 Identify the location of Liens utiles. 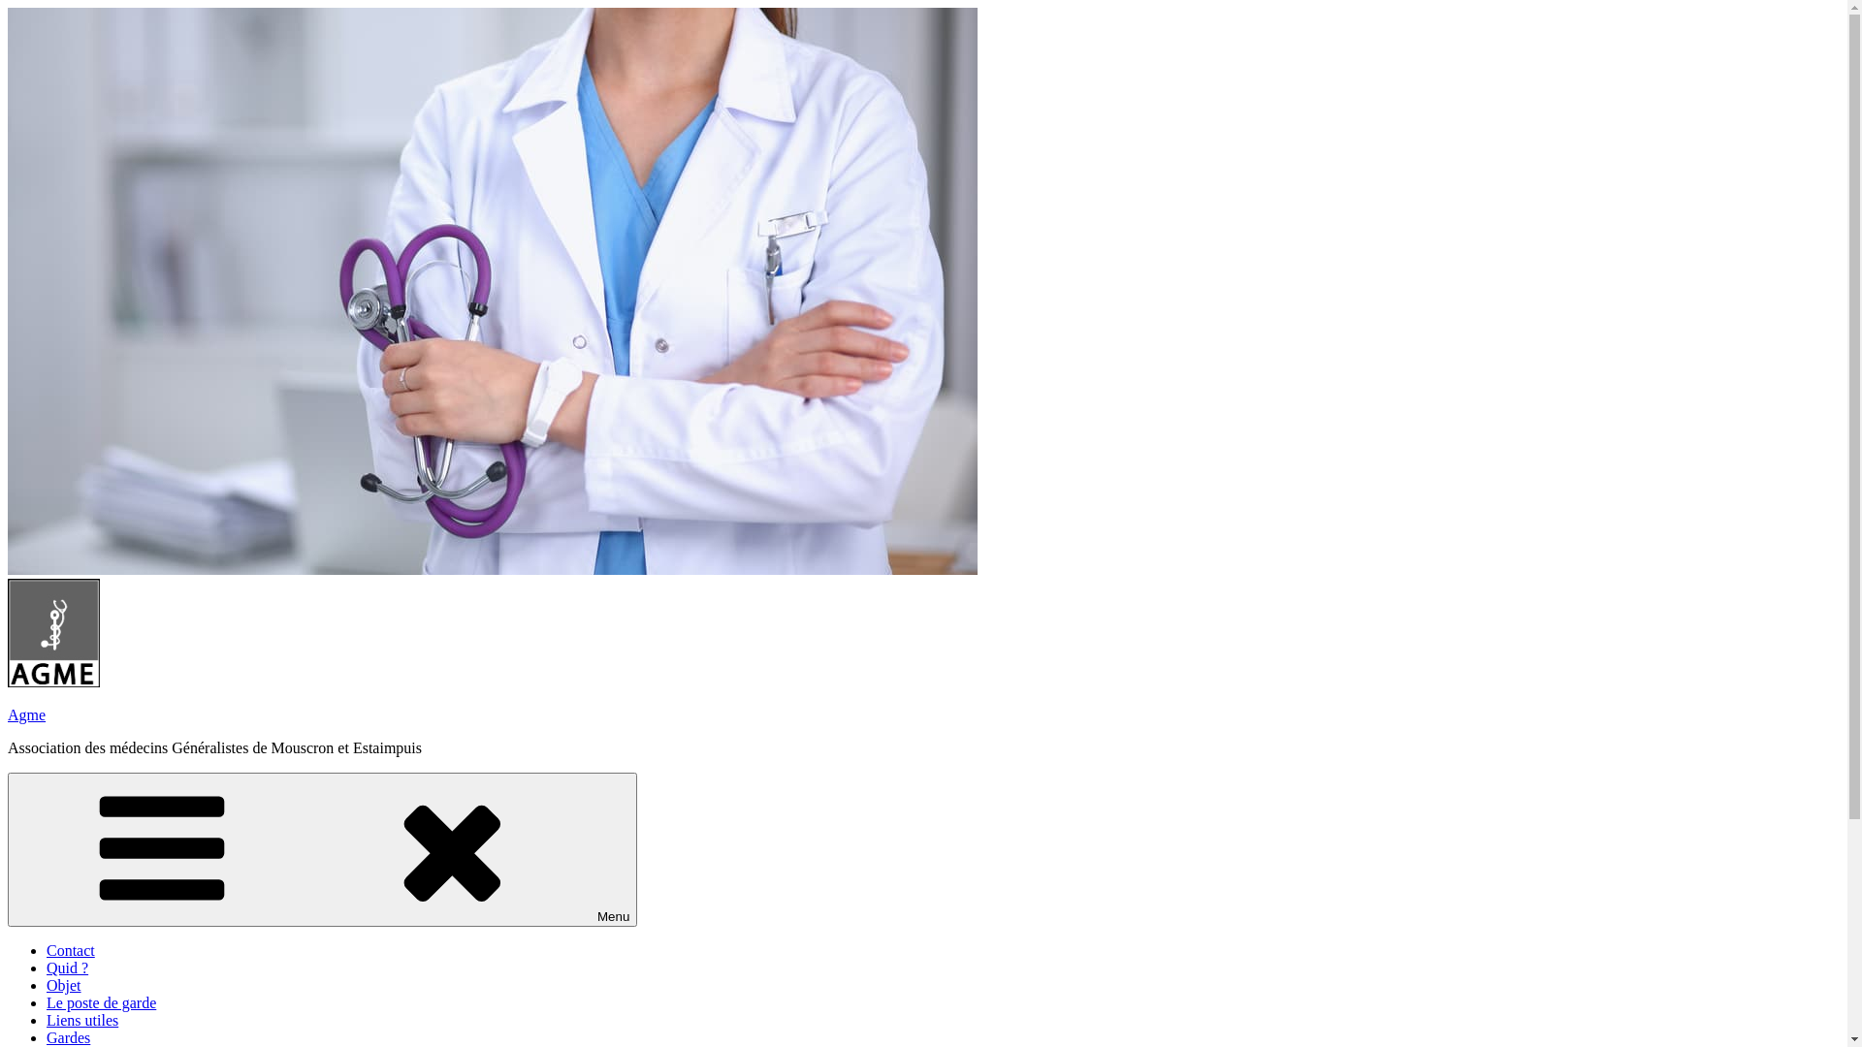
(82, 1020).